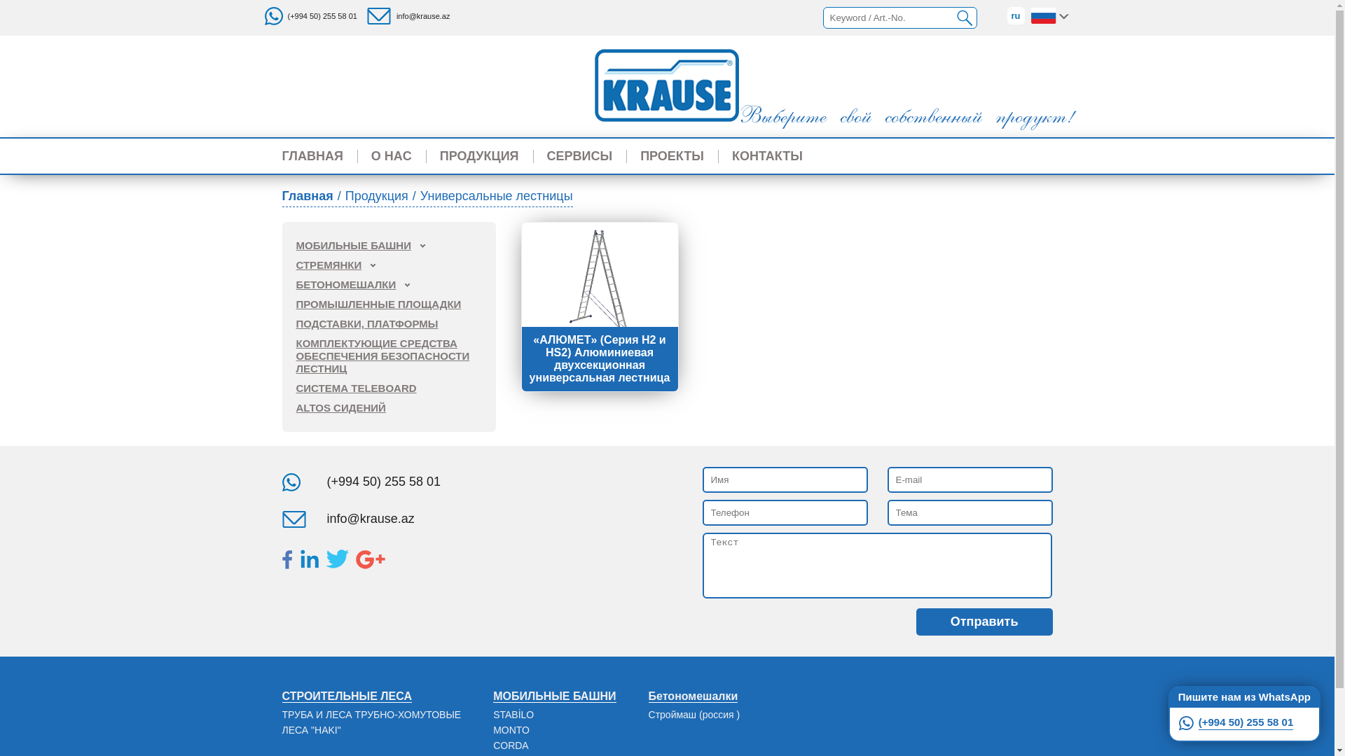  Describe the element at coordinates (392, 156) in the screenshot. I see `O HAC` at that location.